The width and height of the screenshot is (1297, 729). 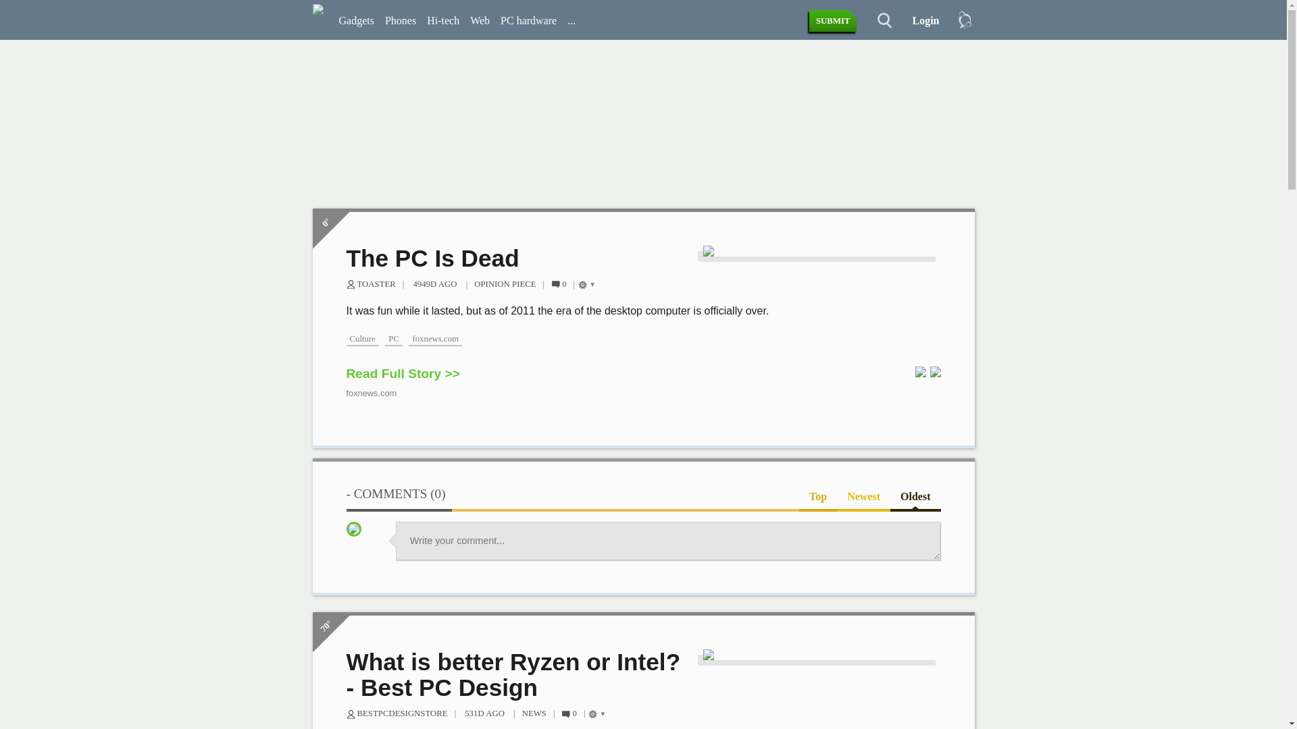 What do you see at coordinates (597, 22) in the screenshot?
I see `PC hardware` at bounding box center [597, 22].